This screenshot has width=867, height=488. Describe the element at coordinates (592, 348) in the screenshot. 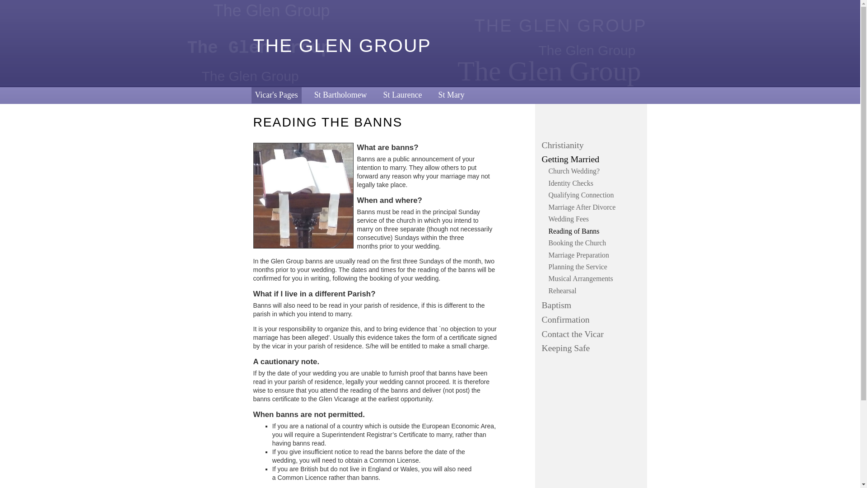

I see `Keeping Safe` at that location.